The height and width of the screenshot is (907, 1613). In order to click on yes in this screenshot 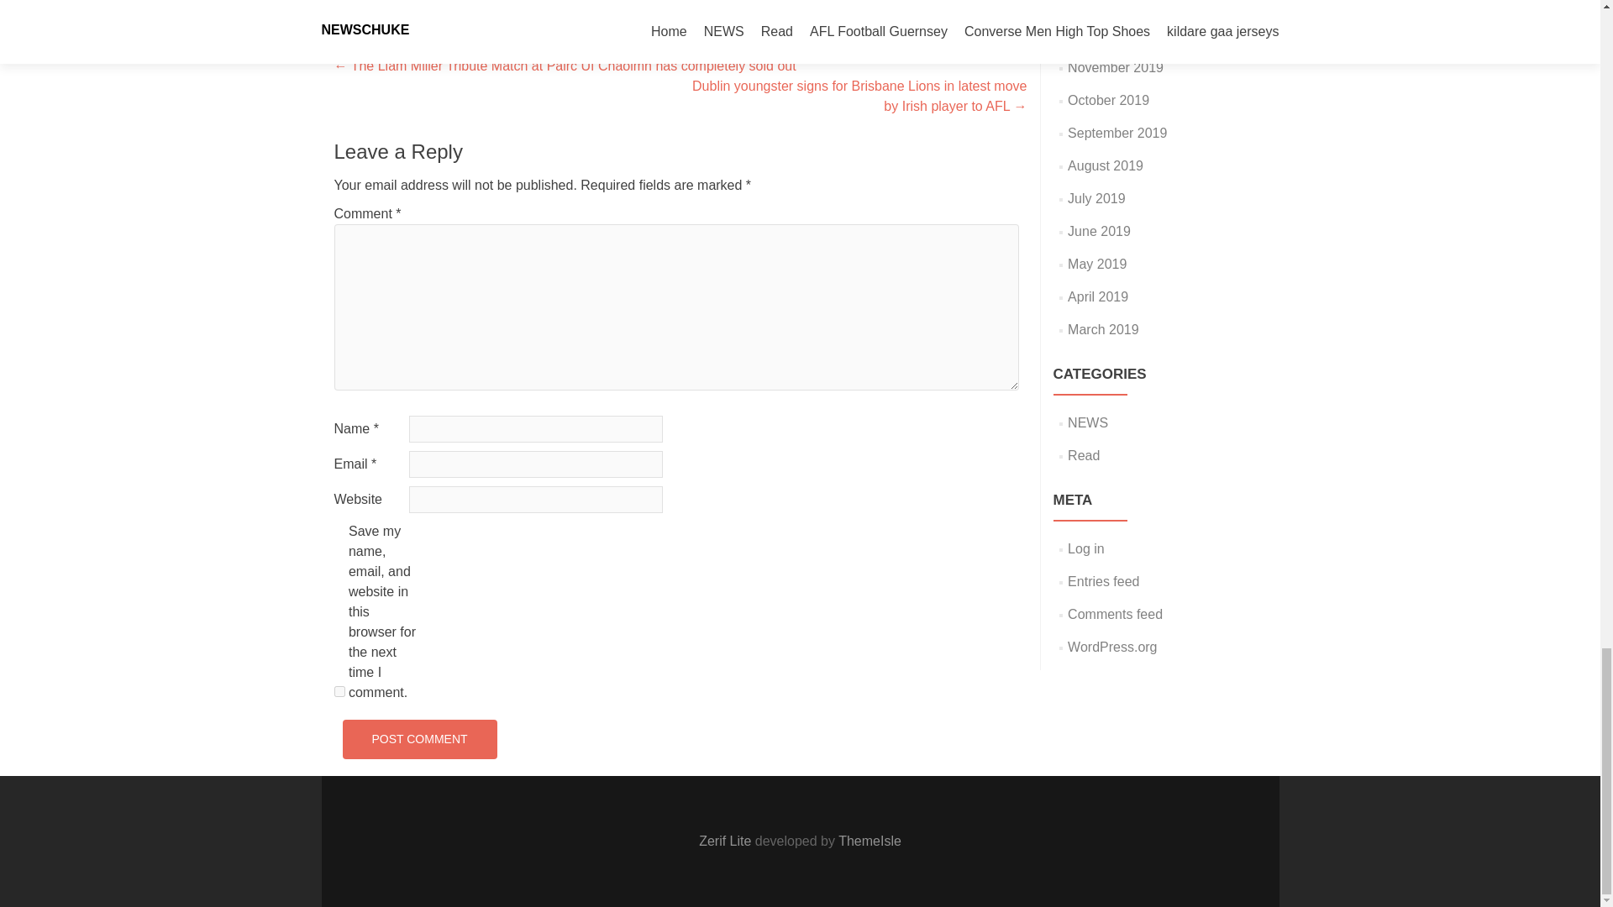, I will do `click(339, 691)`.